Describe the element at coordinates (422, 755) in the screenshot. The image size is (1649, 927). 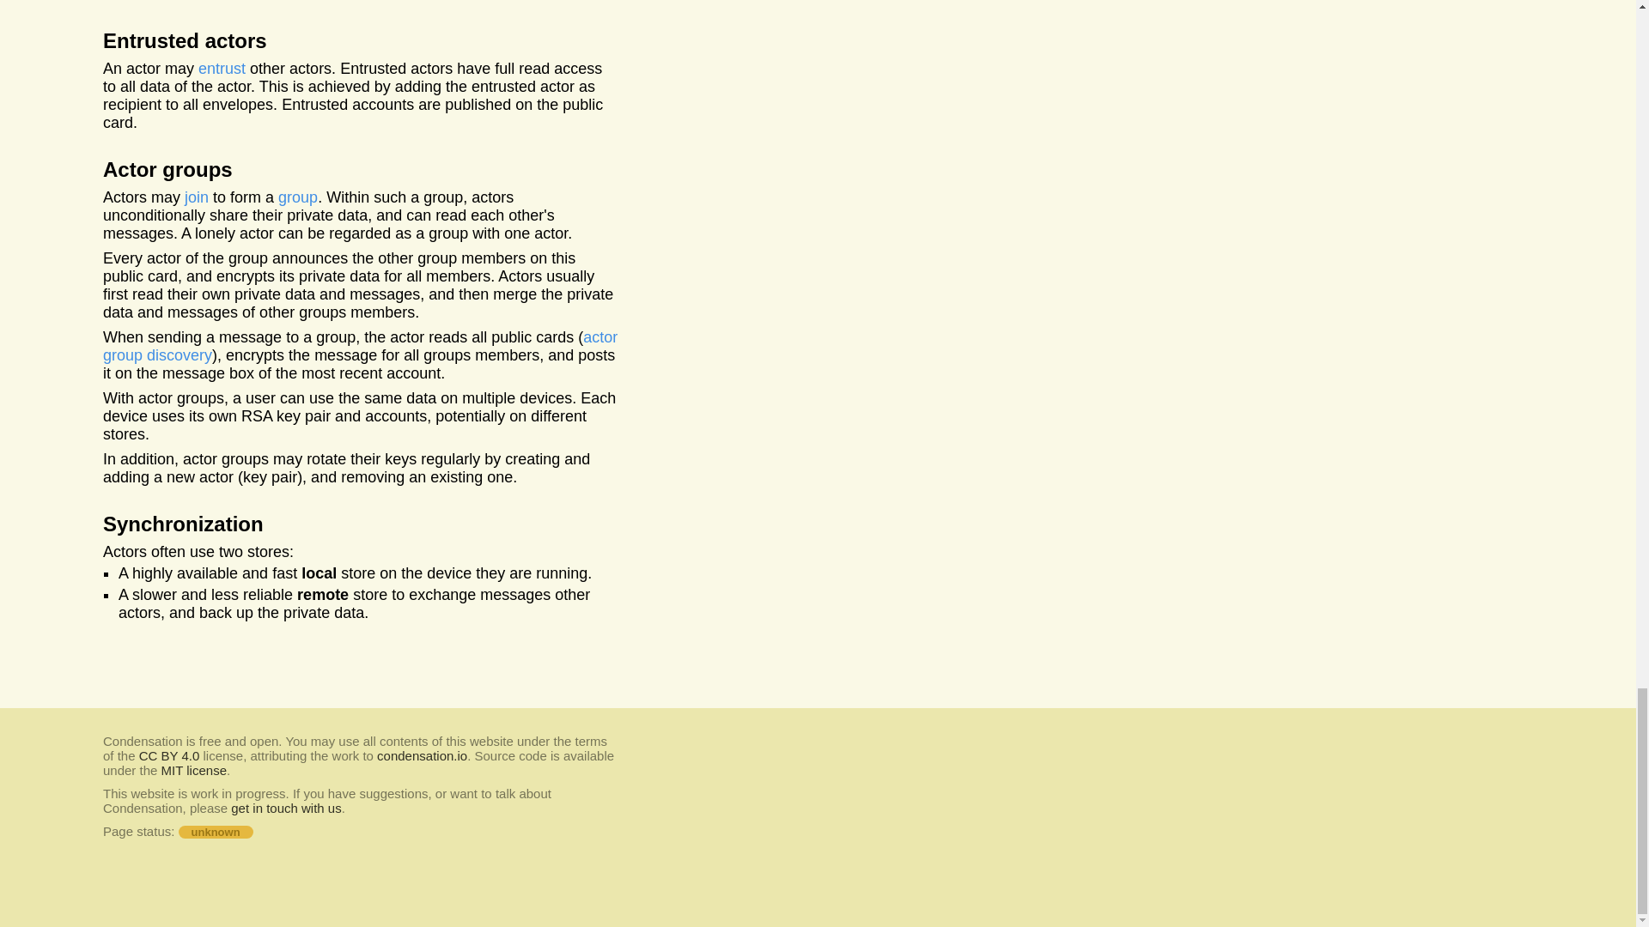
I see `get in touch with us` at that location.